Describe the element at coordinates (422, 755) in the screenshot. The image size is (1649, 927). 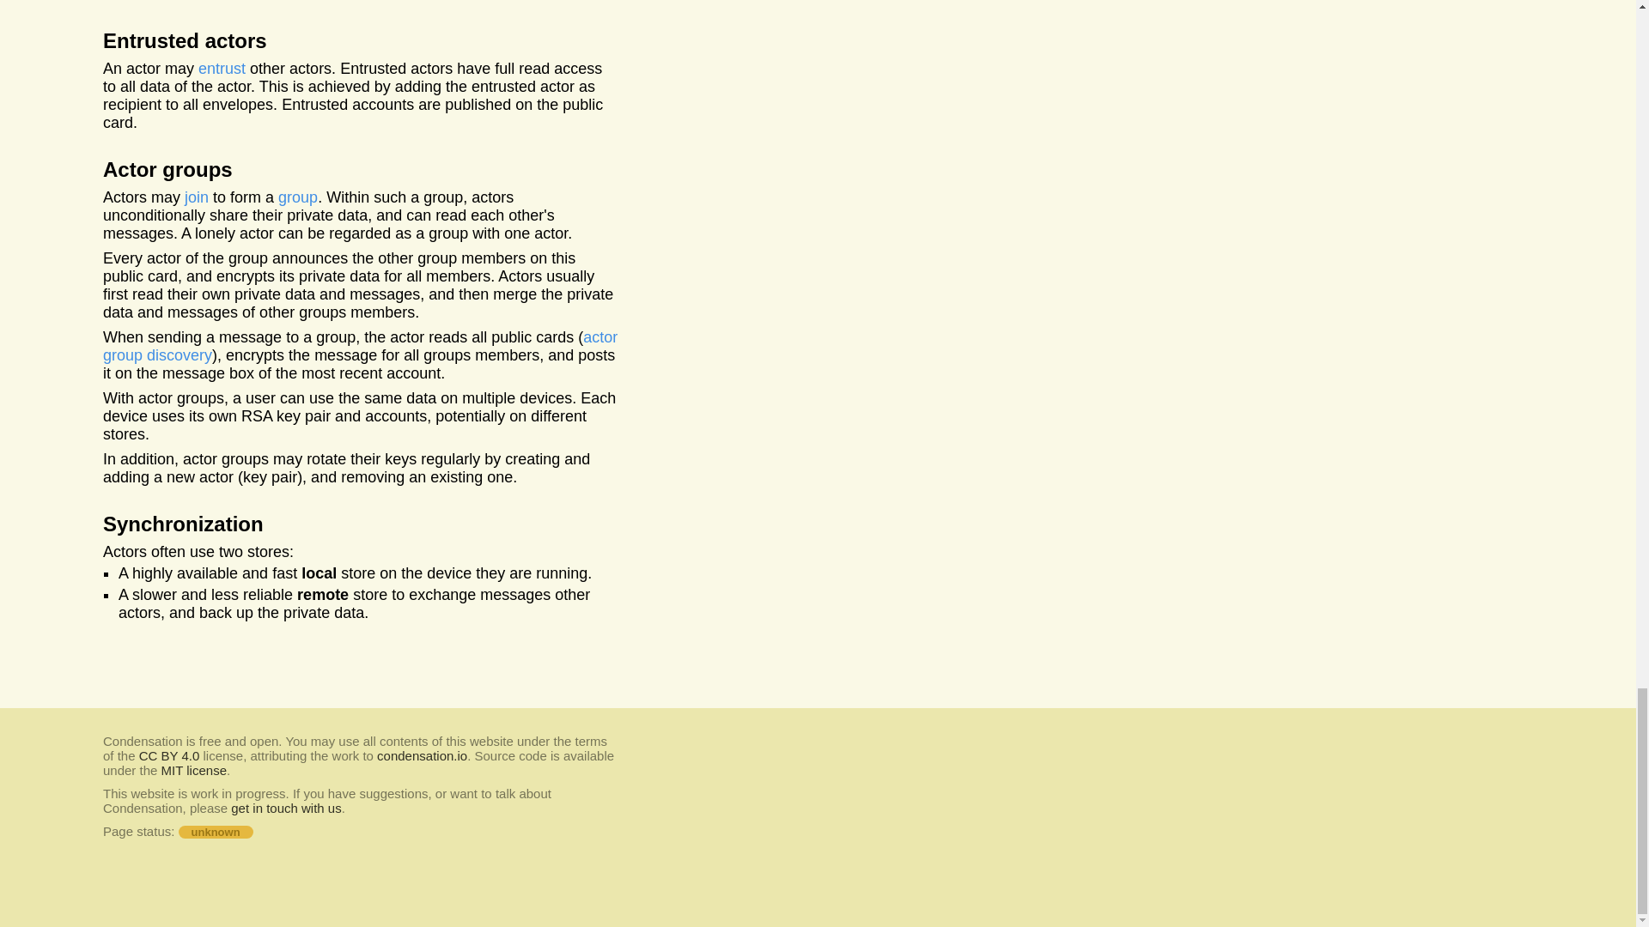
I see `get in touch with us` at that location.